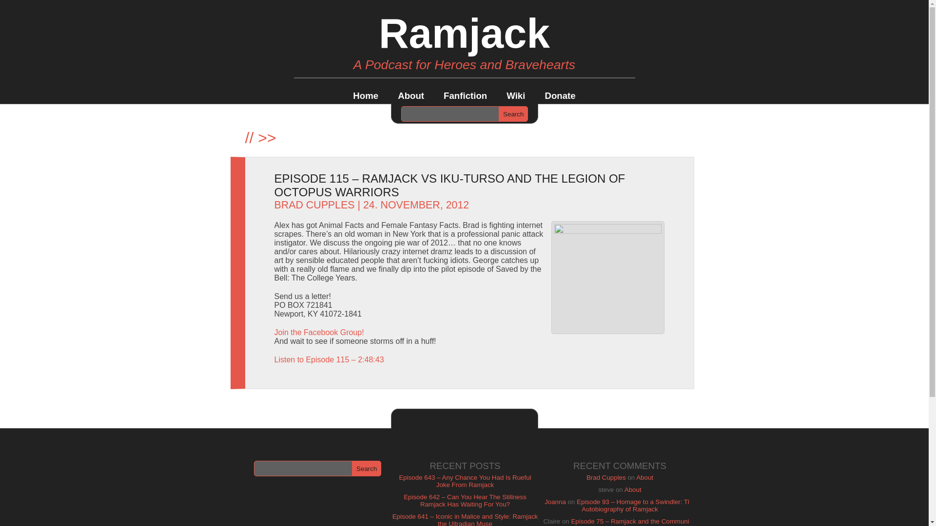 The image size is (936, 526). Describe the element at coordinates (513, 114) in the screenshot. I see `Search` at that location.